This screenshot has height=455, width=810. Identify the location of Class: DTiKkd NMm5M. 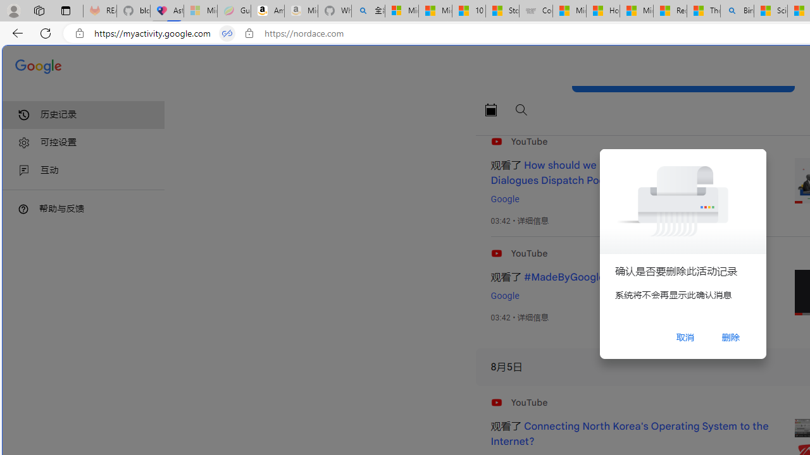
(23, 209).